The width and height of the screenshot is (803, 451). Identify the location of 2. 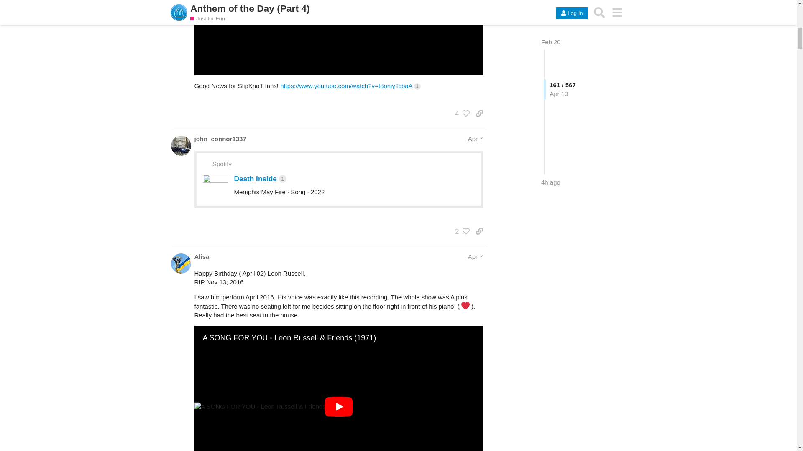
(460, 231).